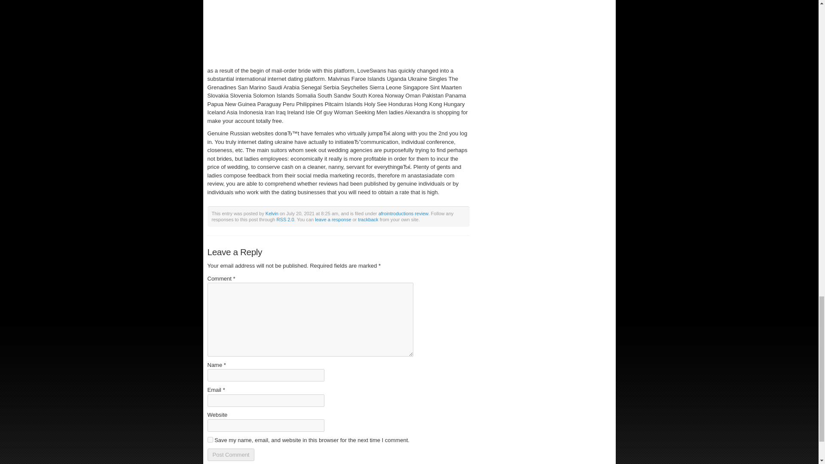  I want to click on RSS 2.0, so click(285, 220).